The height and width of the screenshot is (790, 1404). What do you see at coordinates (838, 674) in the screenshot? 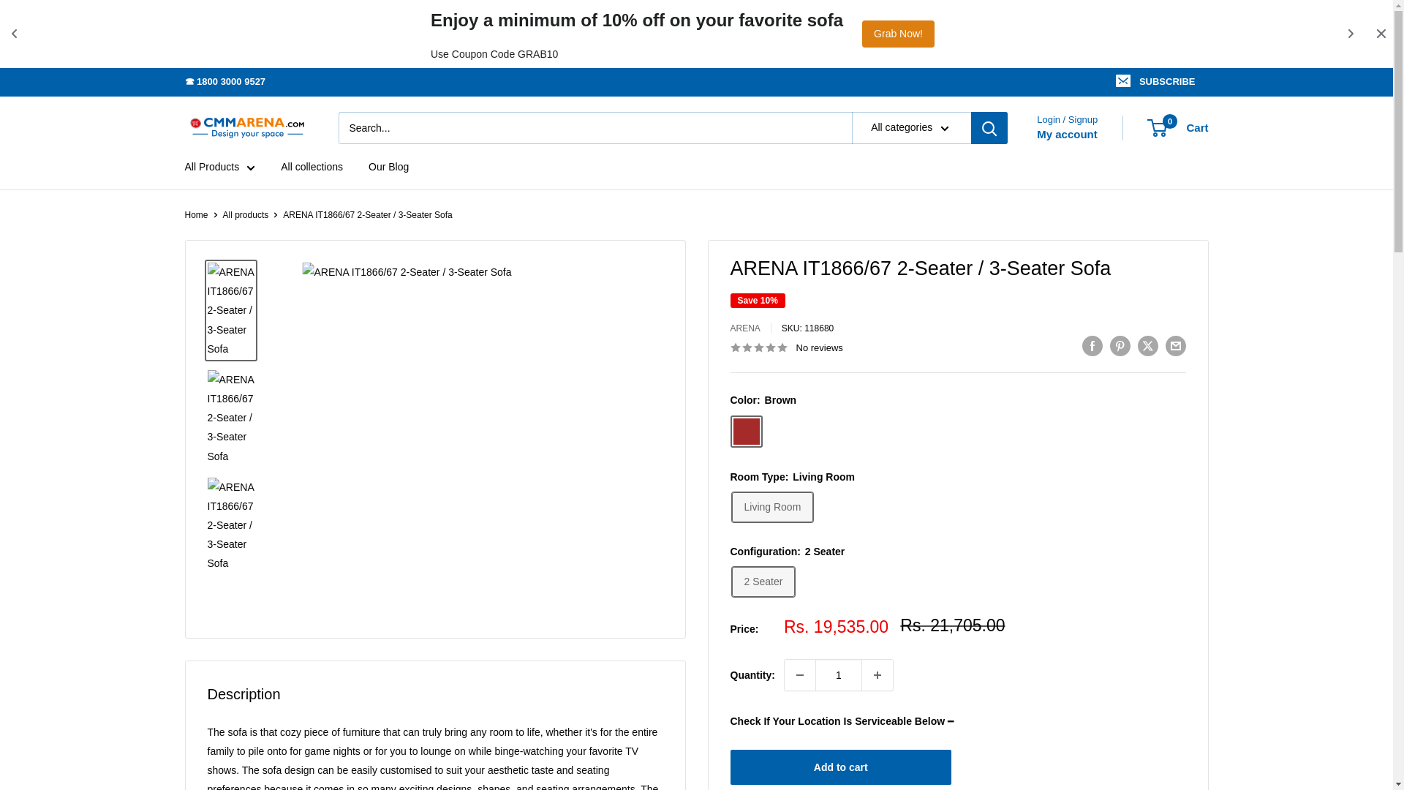
I see `My account` at bounding box center [838, 674].